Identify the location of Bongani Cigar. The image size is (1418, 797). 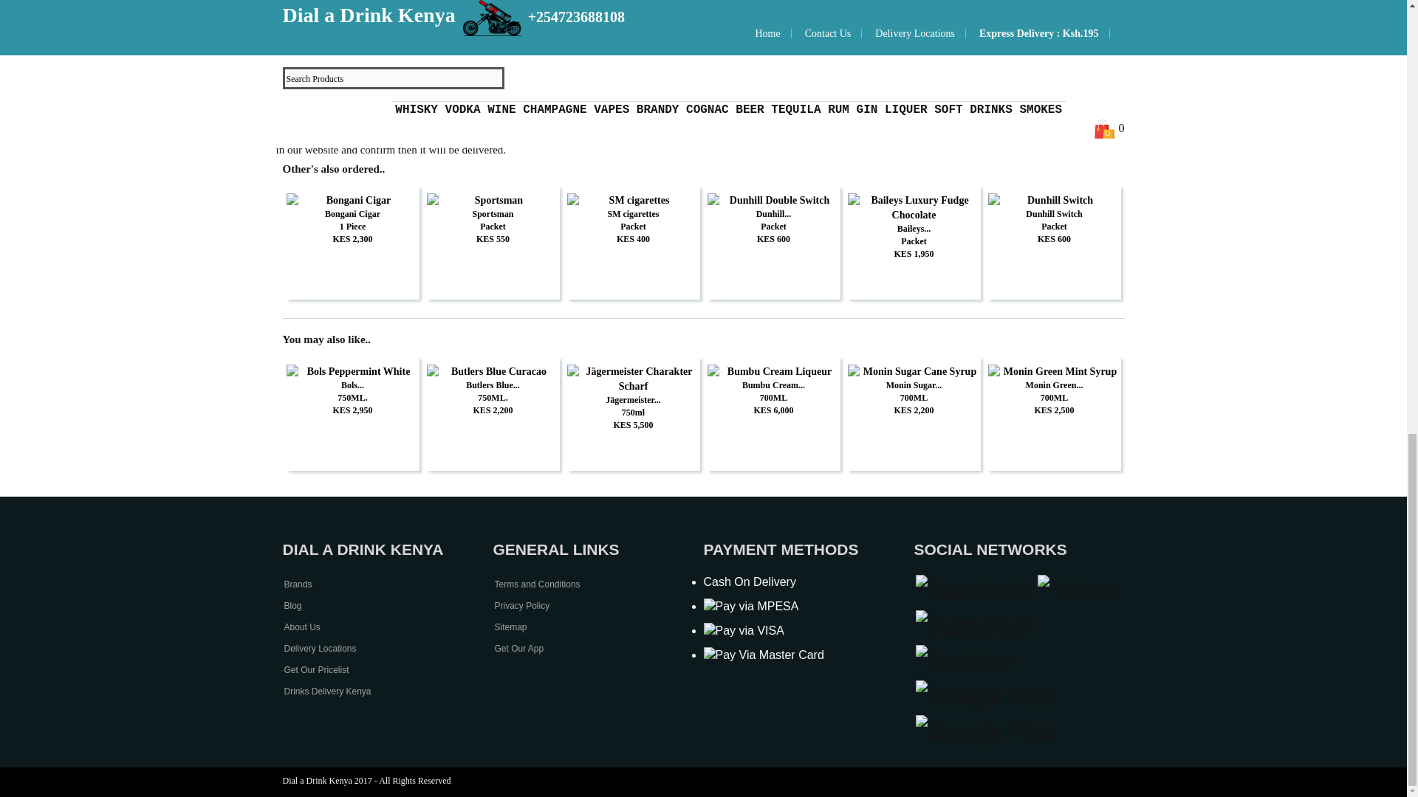
(353, 214).